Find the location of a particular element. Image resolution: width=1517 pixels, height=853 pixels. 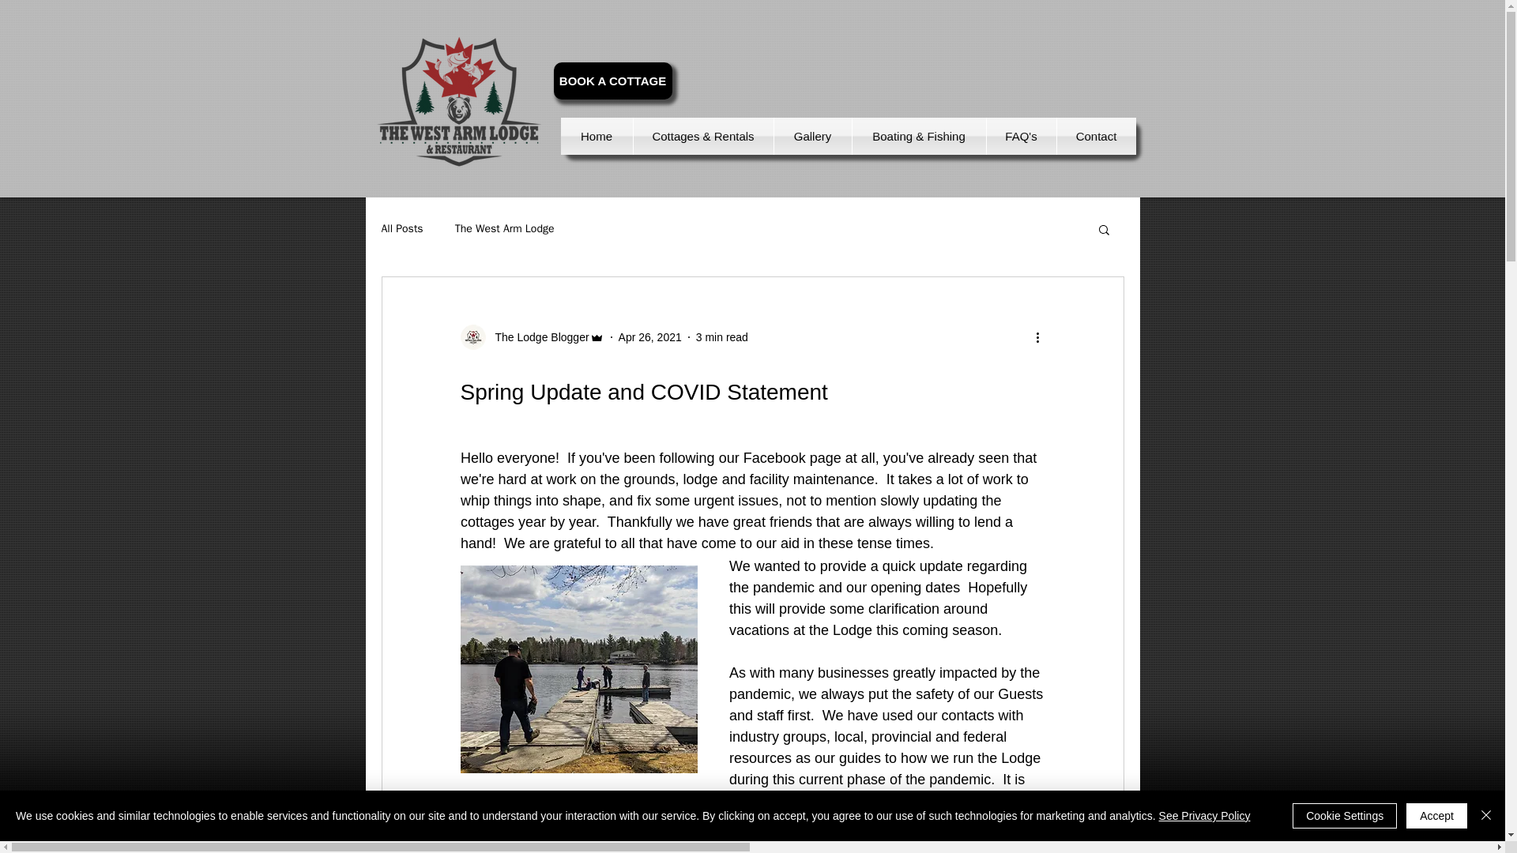

Contact is located at coordinates (1097, 136).